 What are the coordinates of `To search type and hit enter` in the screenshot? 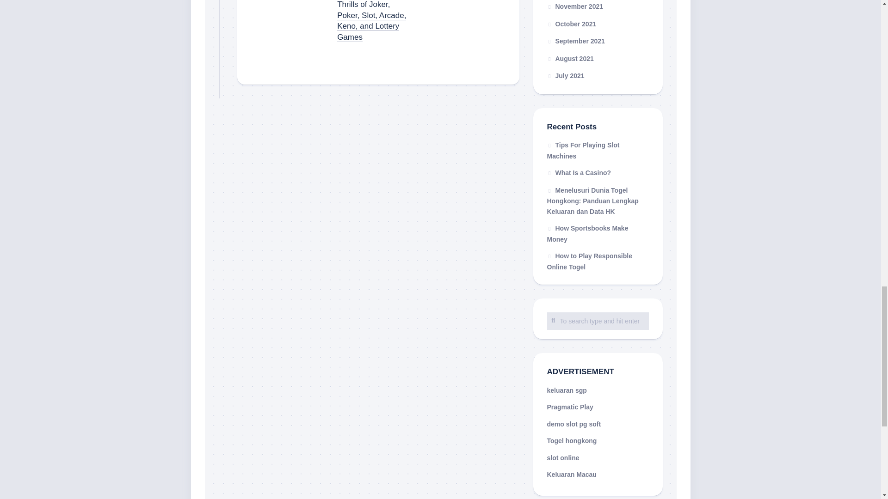 It's located at (598, 321).